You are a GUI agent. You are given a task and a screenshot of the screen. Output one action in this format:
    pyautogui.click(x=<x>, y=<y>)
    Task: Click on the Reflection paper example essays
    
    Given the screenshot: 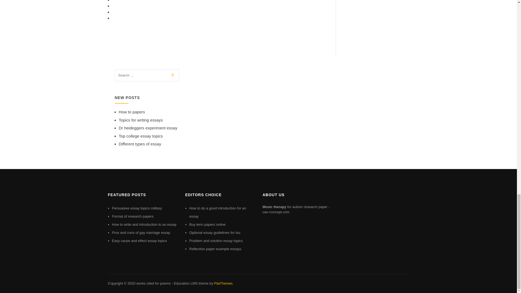 What is the action you would take?
    pyautogui.click(x=215, y=249)
    